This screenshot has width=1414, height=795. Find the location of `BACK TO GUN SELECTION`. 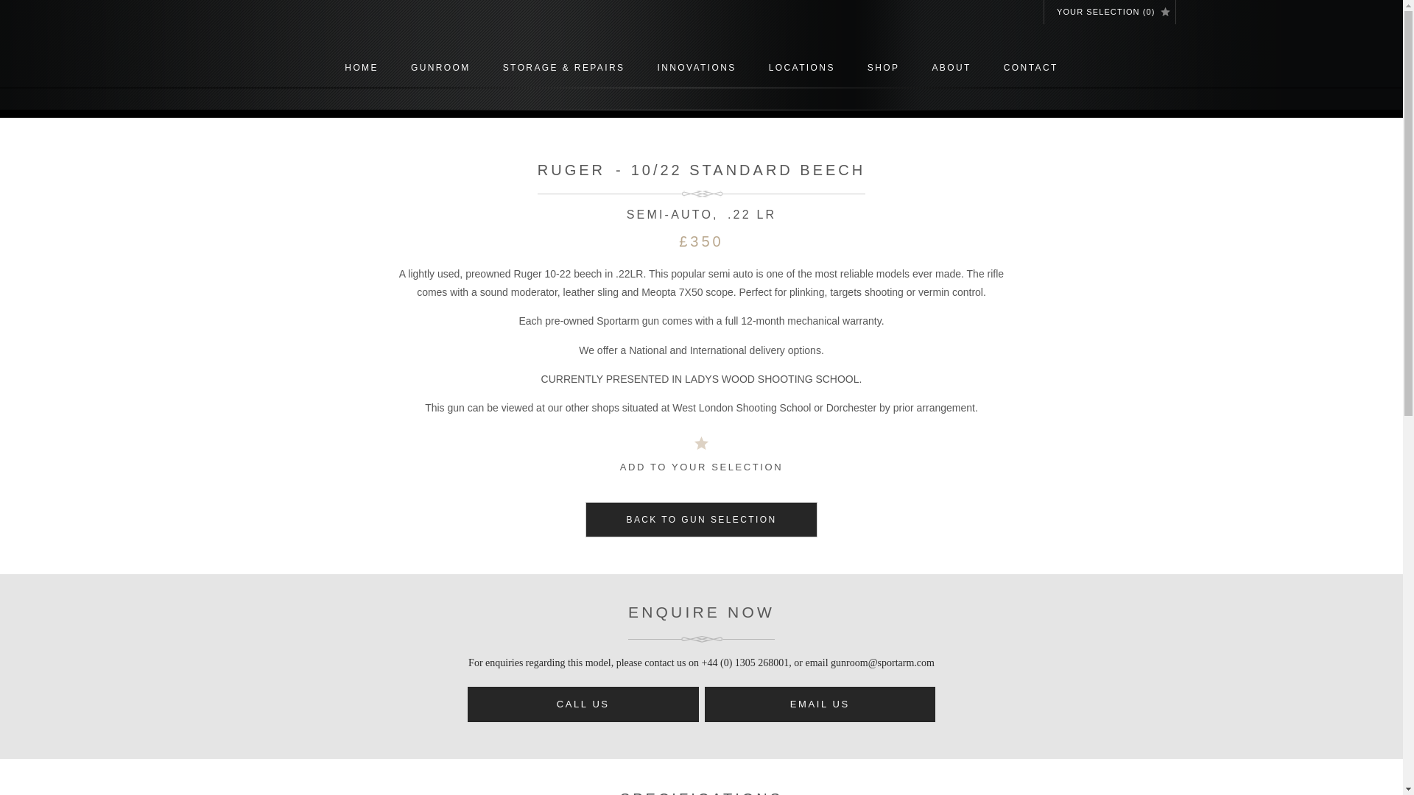

BACK TO GUN SELECTION is located at coordinates (701, 520).